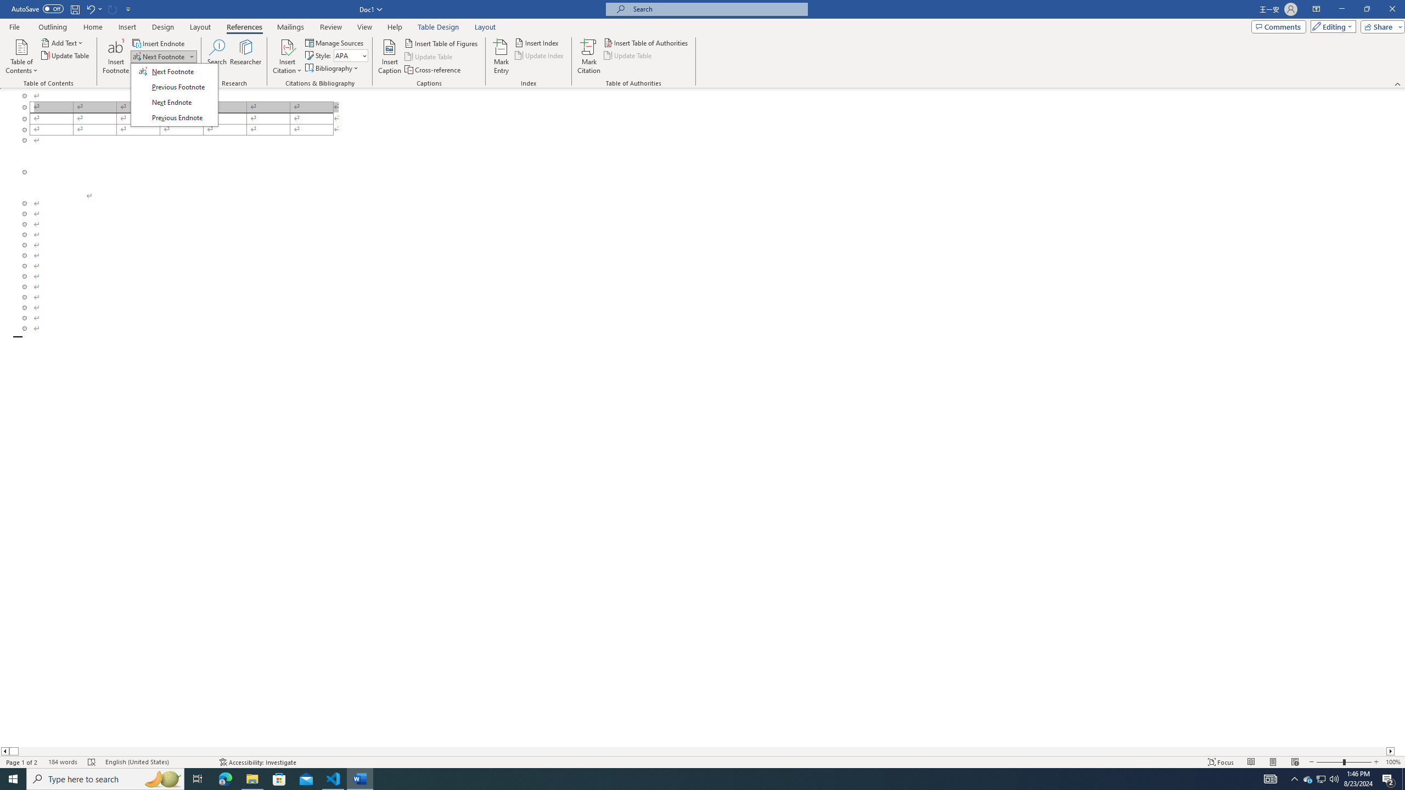 This screenshot has width=1405, height=790. I want to click on Insert Table of Authorities..., so click(647, 43).